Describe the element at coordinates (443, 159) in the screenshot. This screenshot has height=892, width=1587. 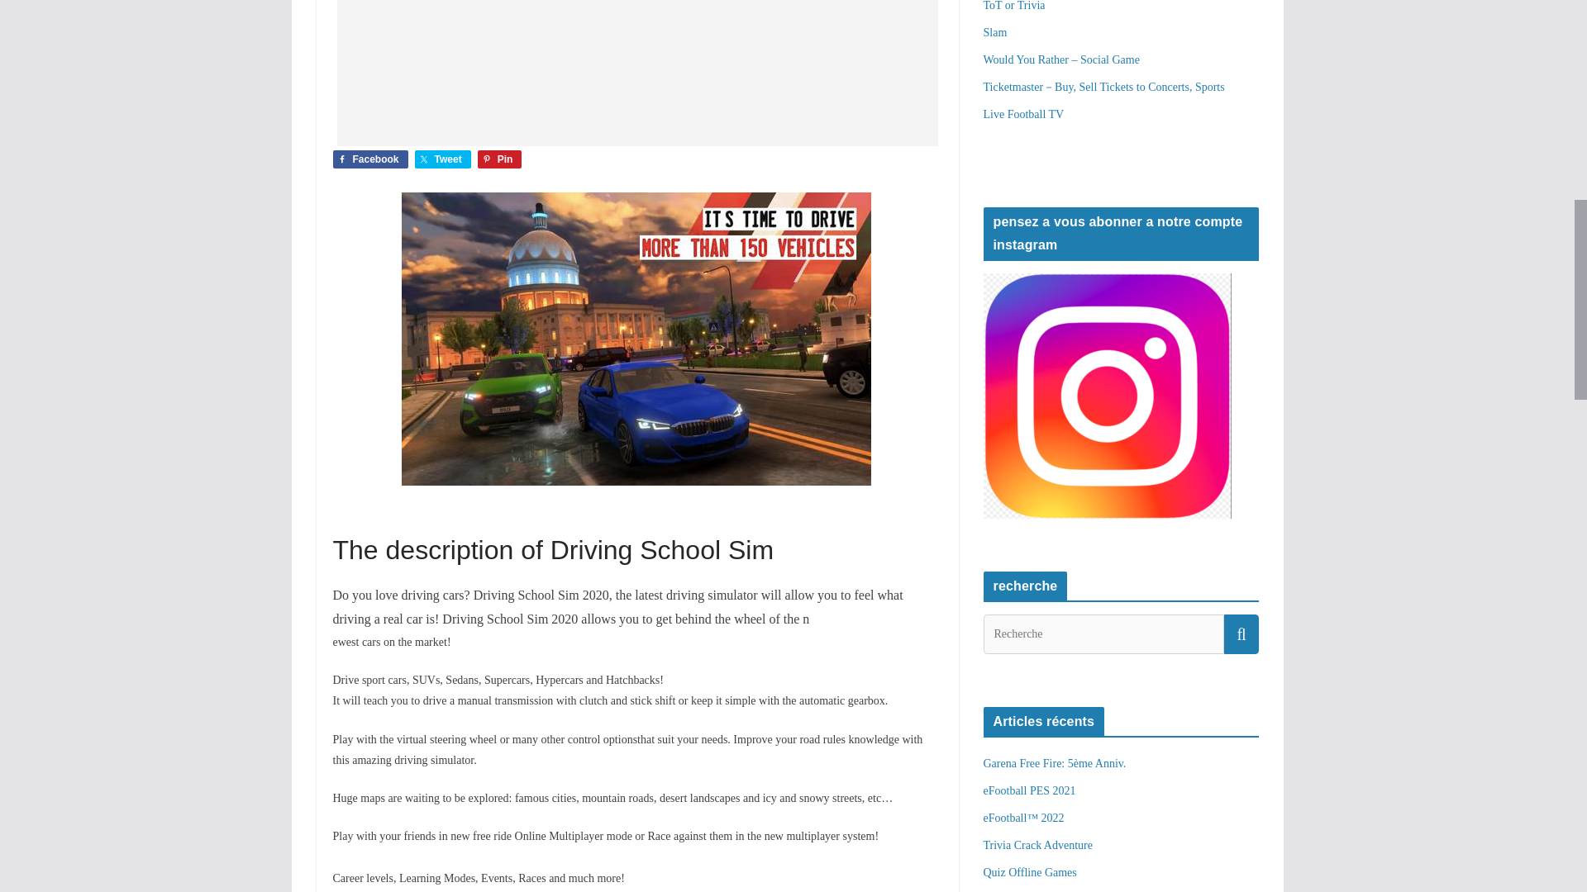
I see `Tweet` at that location.